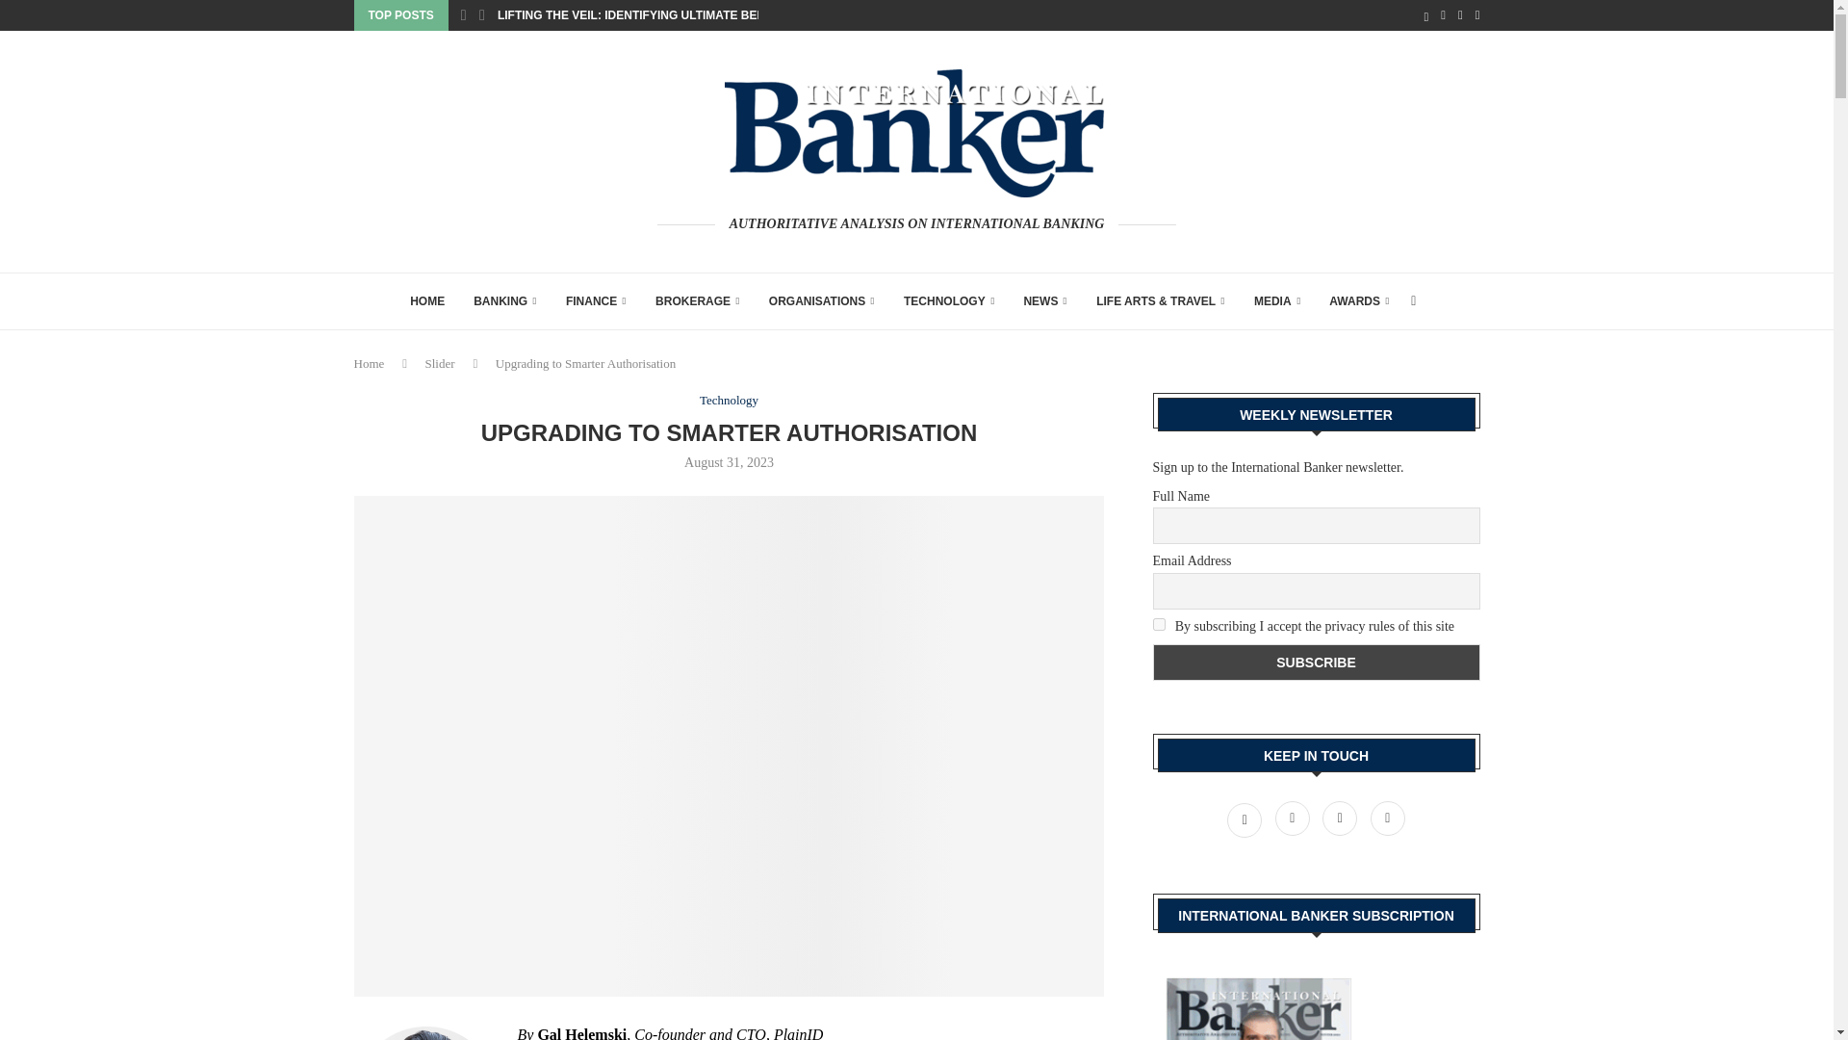 The width and height of the screenshot is (1848, 1040). Describe the element at coordinates (370, 363) in the screenshot. I see `Home` at that location.